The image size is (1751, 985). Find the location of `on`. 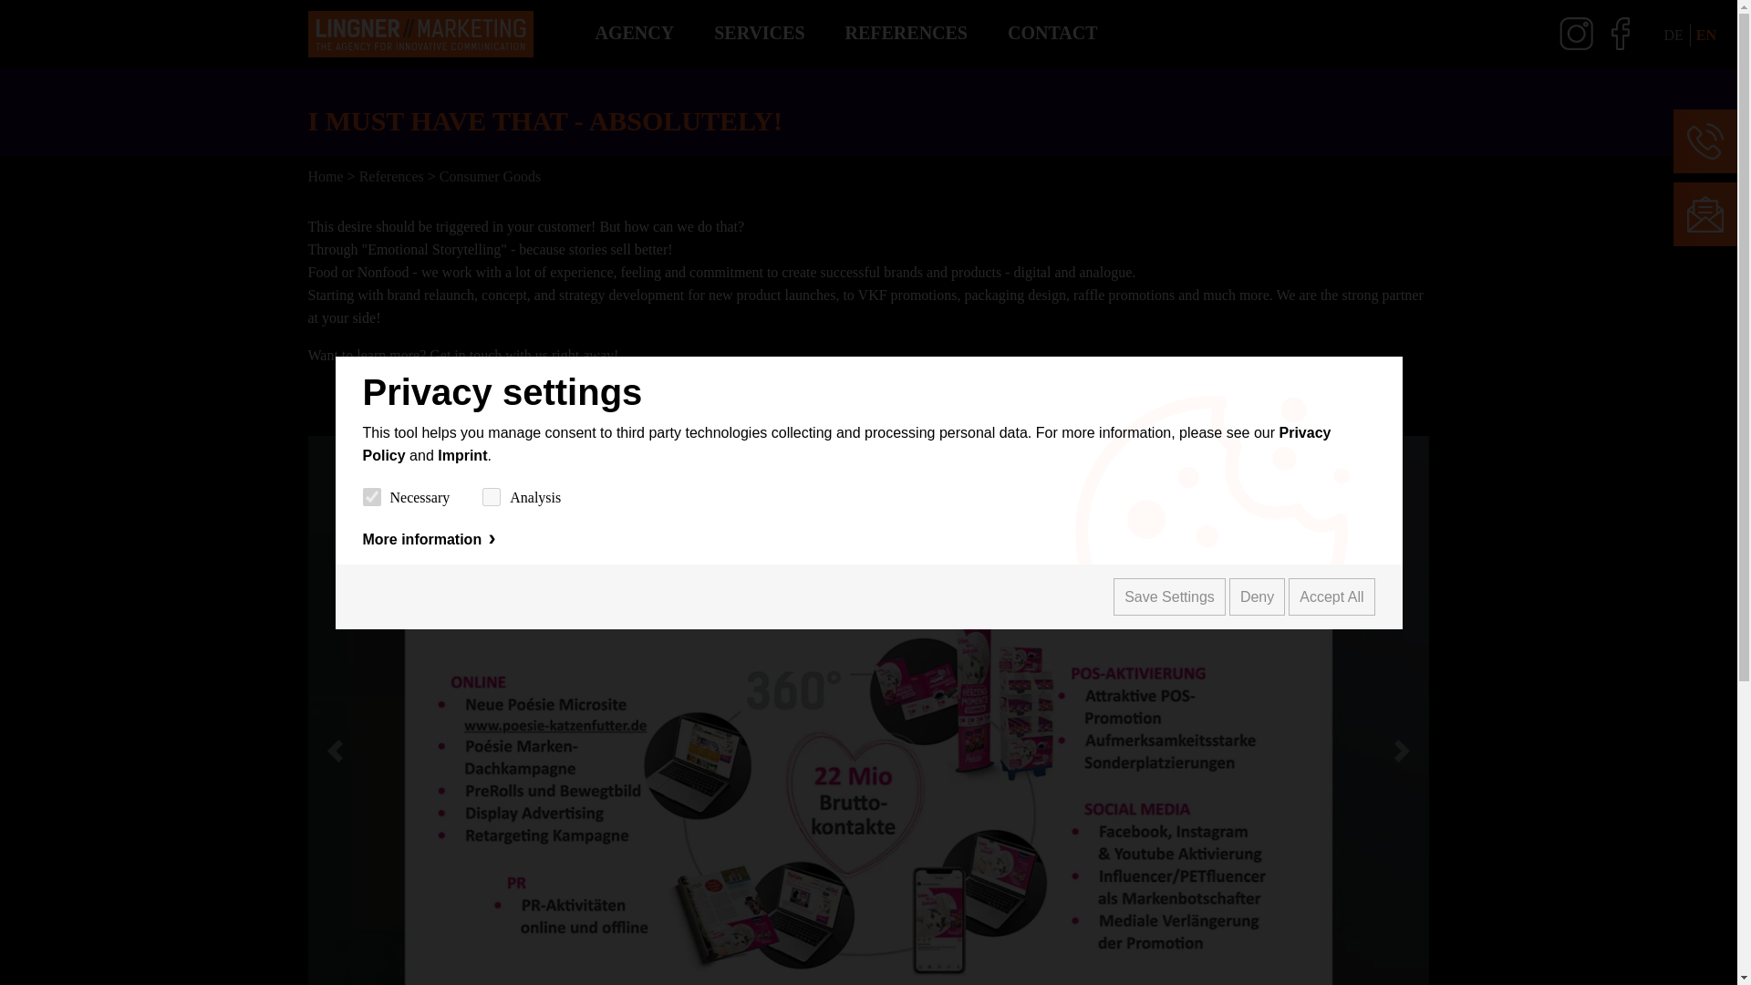

on is located at coordinates (492, 496).